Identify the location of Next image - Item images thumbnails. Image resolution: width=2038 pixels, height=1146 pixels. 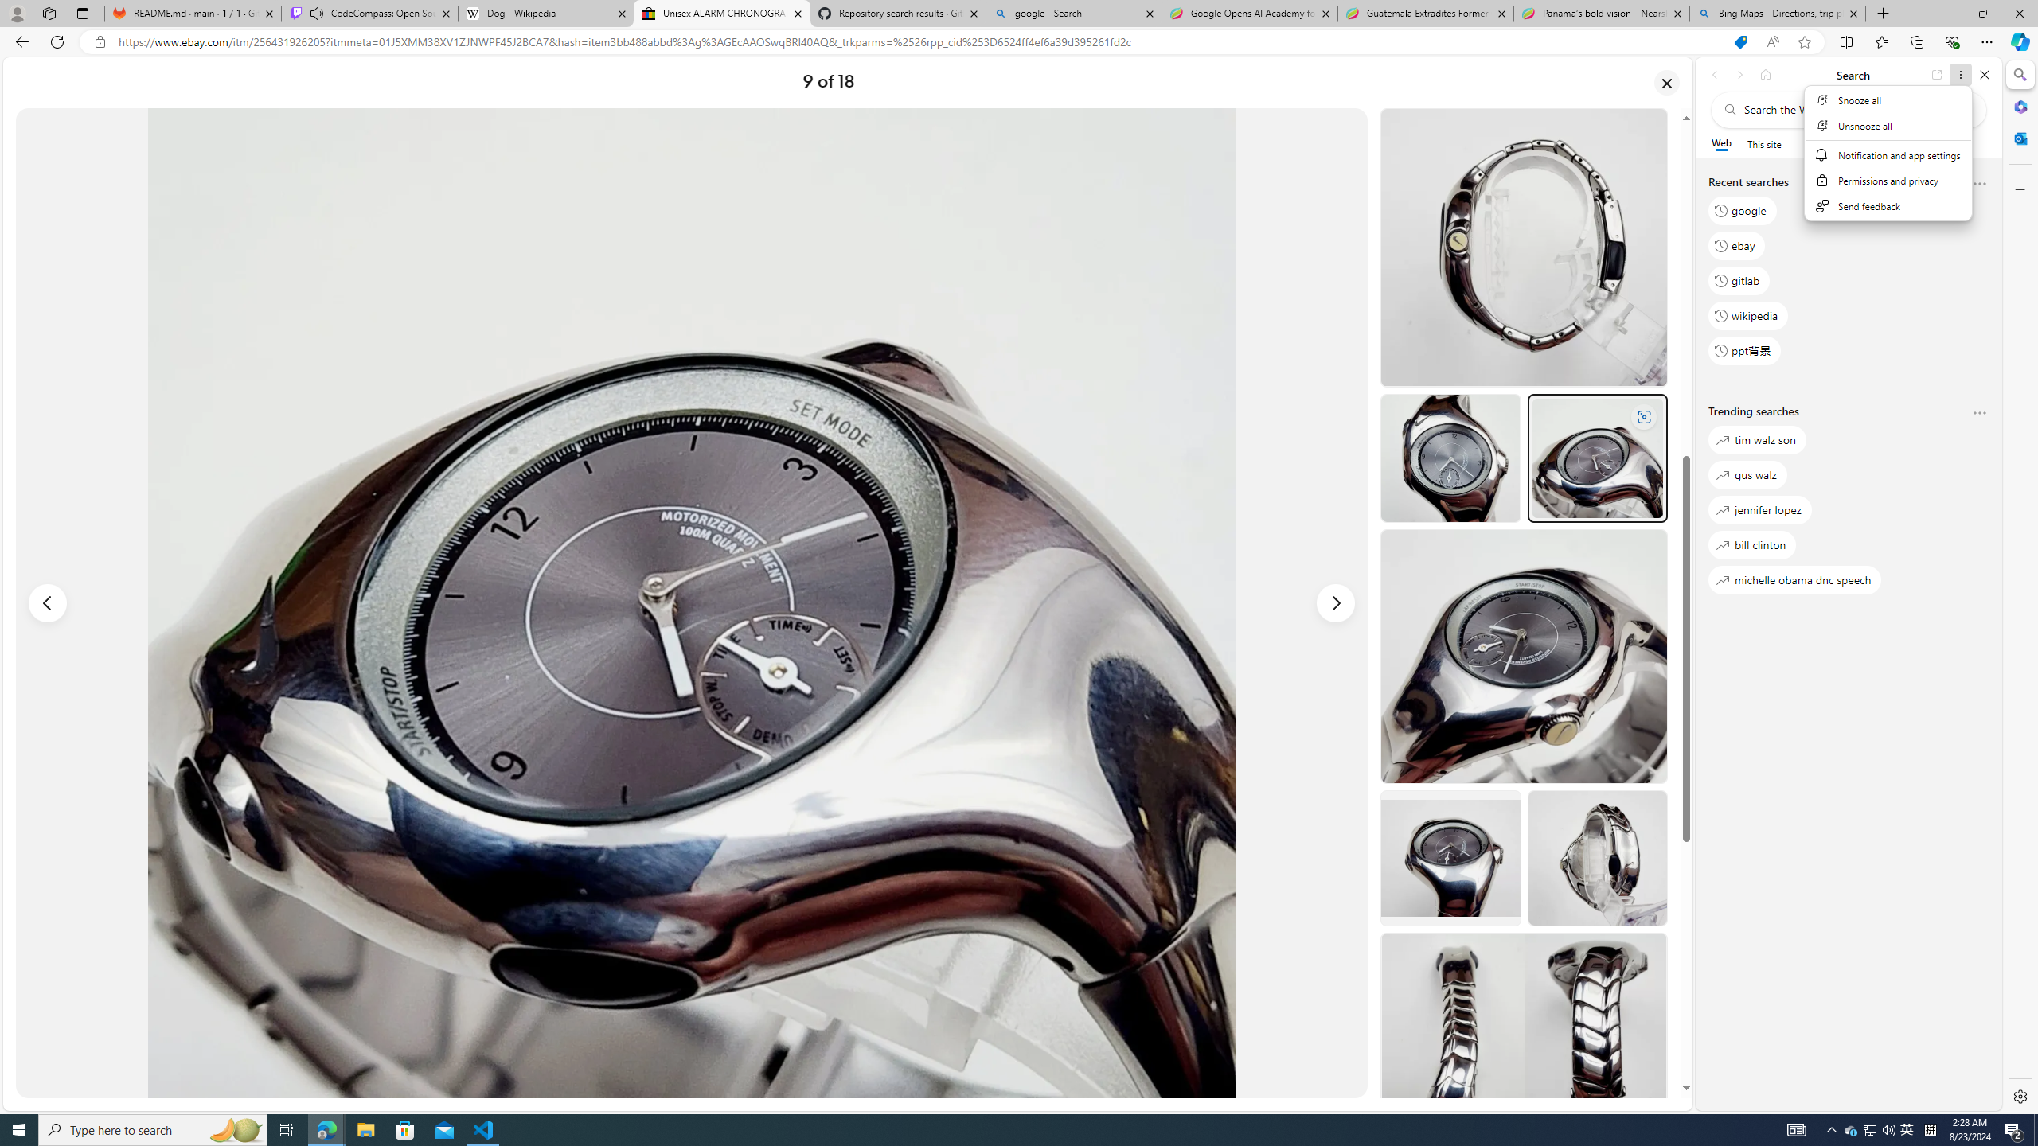
(1336, 603).